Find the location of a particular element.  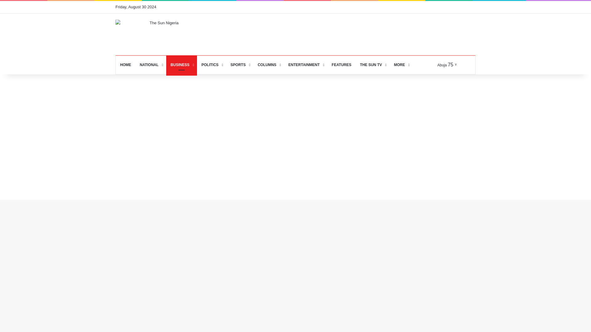

THE SUN TV is located at coordinates (372, 65).